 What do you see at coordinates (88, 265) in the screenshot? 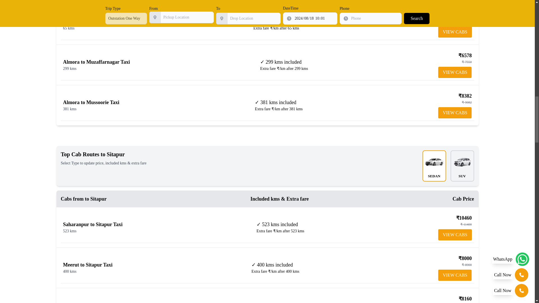
I see `Meerut to Sitapur Taxi` at bounding box center [88, 265].